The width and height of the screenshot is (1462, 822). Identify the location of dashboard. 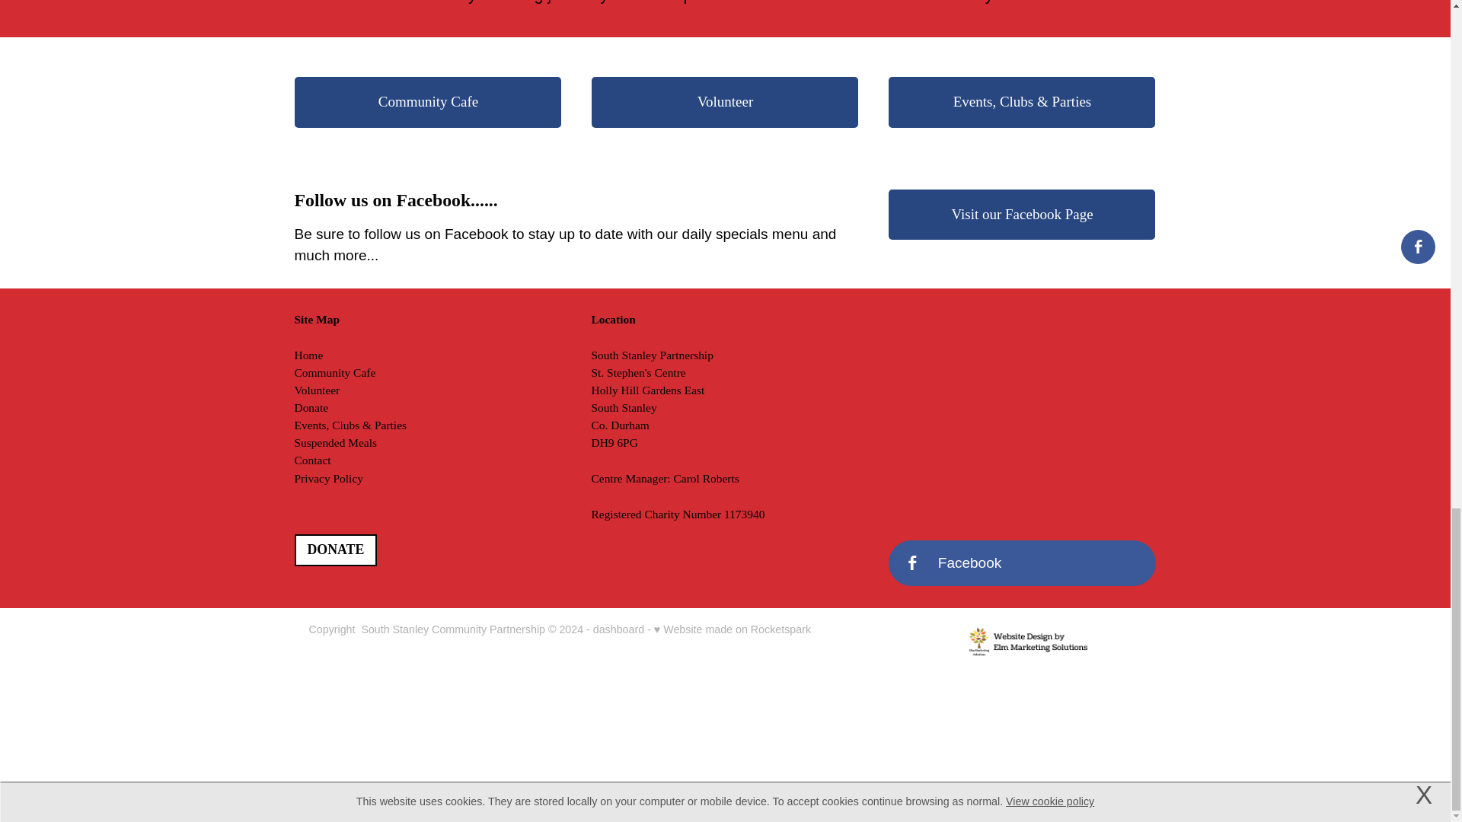
(618, 629).